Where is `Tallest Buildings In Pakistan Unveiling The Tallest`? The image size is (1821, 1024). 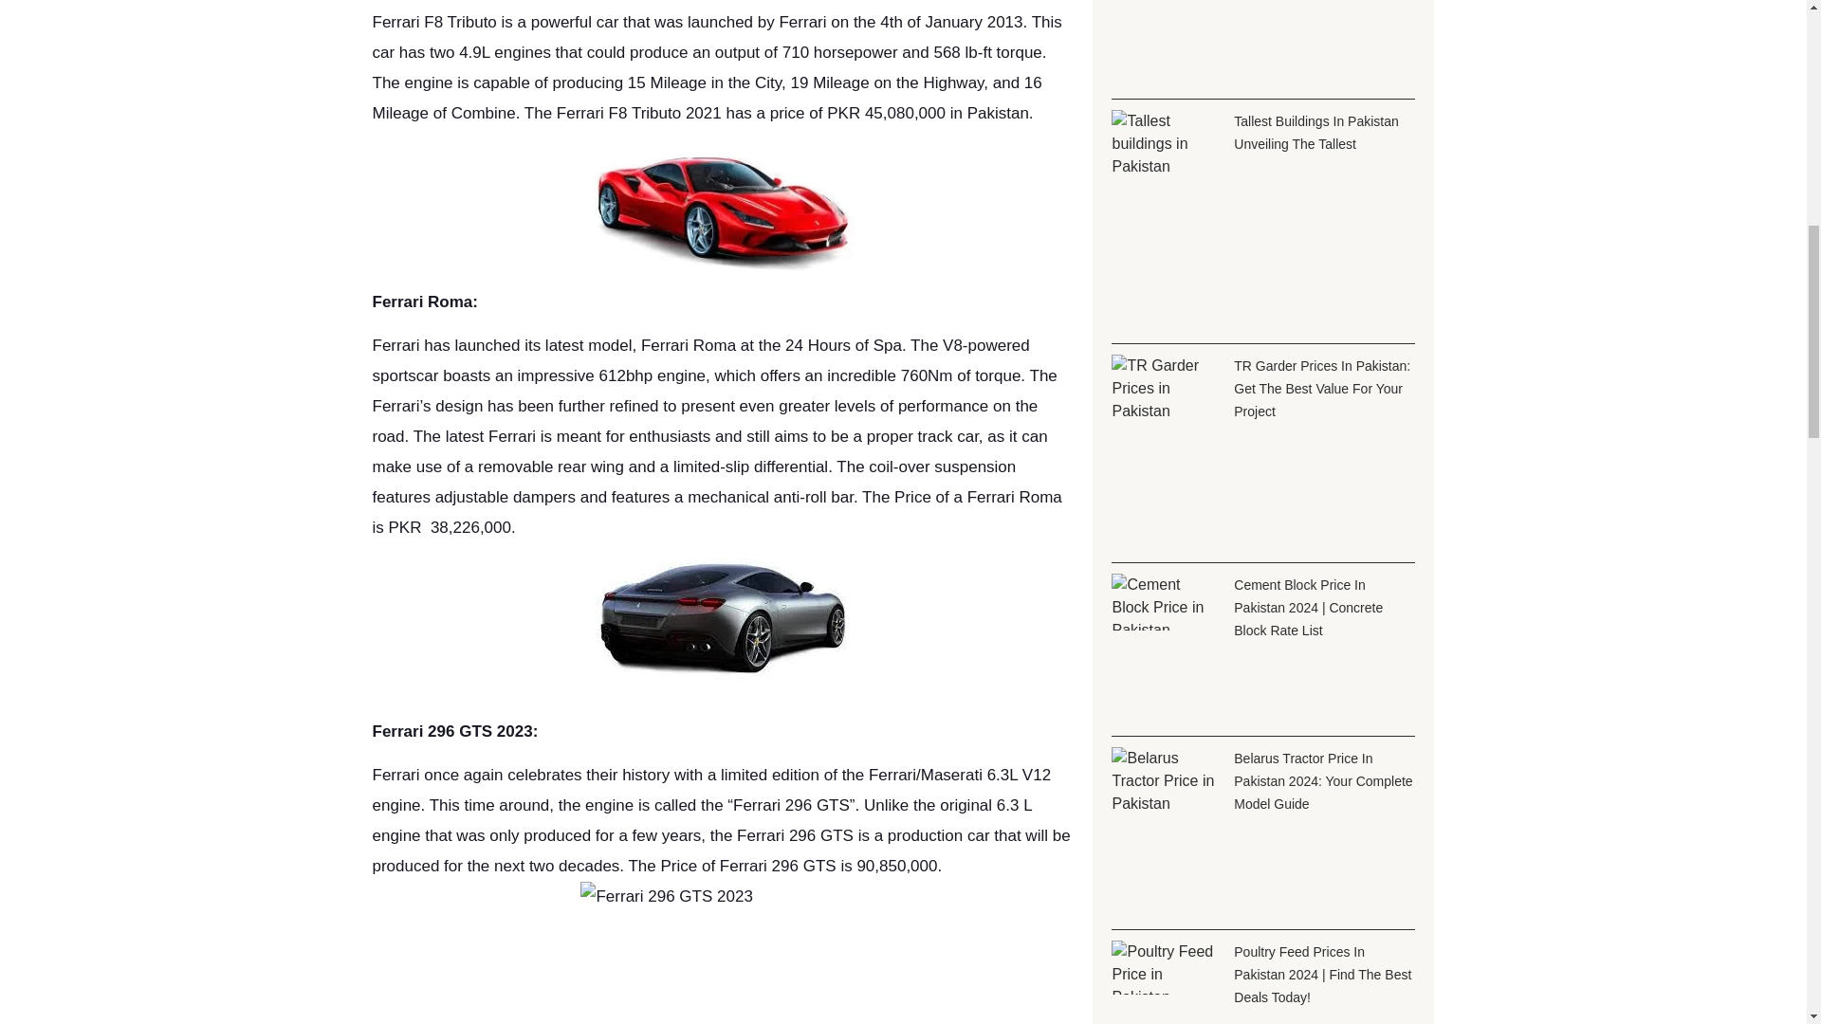
Tallest Buildings In Pakistan Unveiling The Tallest is located at coordinates (1316, 132).